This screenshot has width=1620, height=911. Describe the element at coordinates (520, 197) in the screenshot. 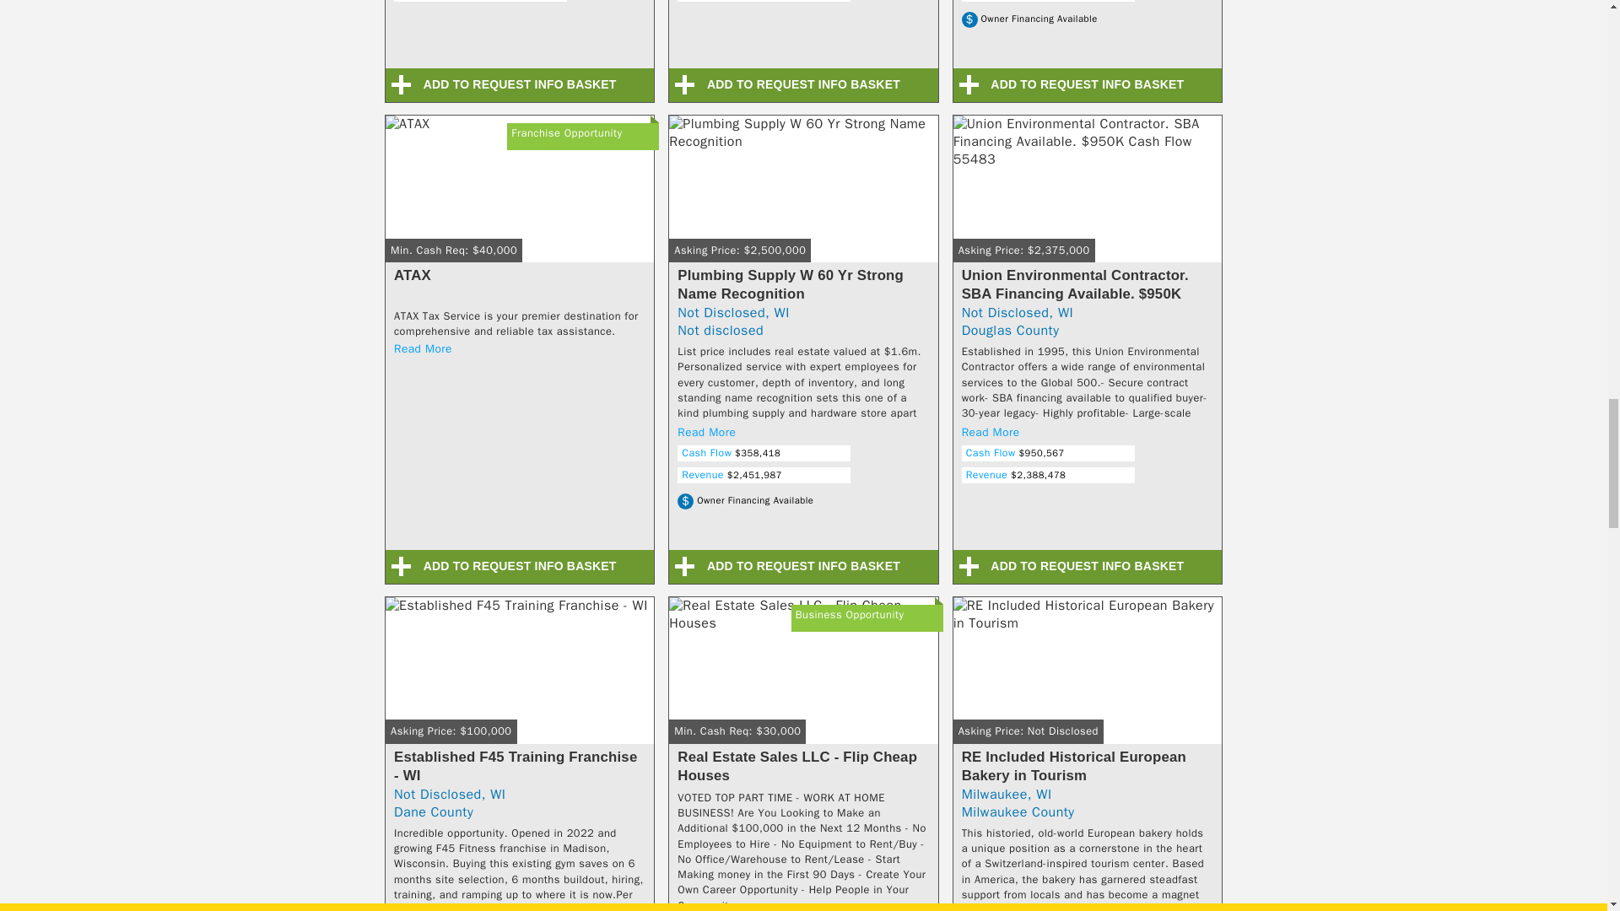

I see `ATAX` at that location.